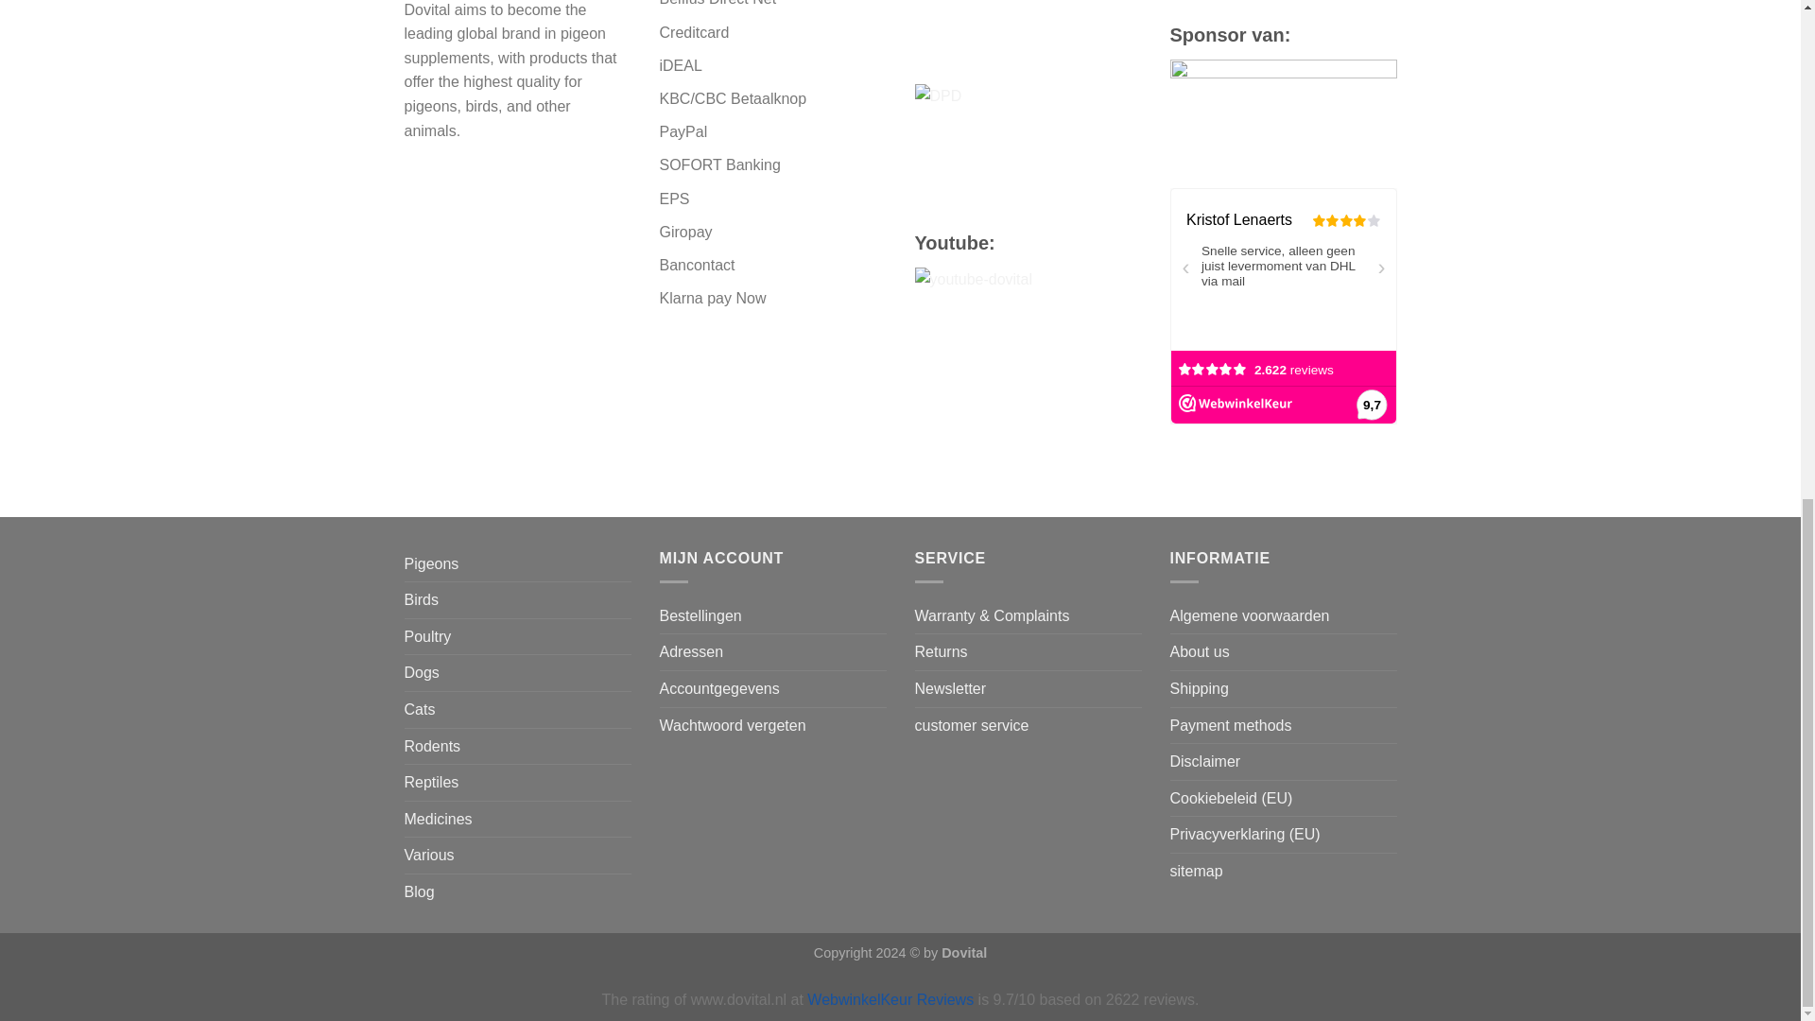 Image resolution: width=1815 pixels, height=1021 pixels. Describe the element at coordinates (701, 615) in the screenshot. I see `Bestellingen` at that location.